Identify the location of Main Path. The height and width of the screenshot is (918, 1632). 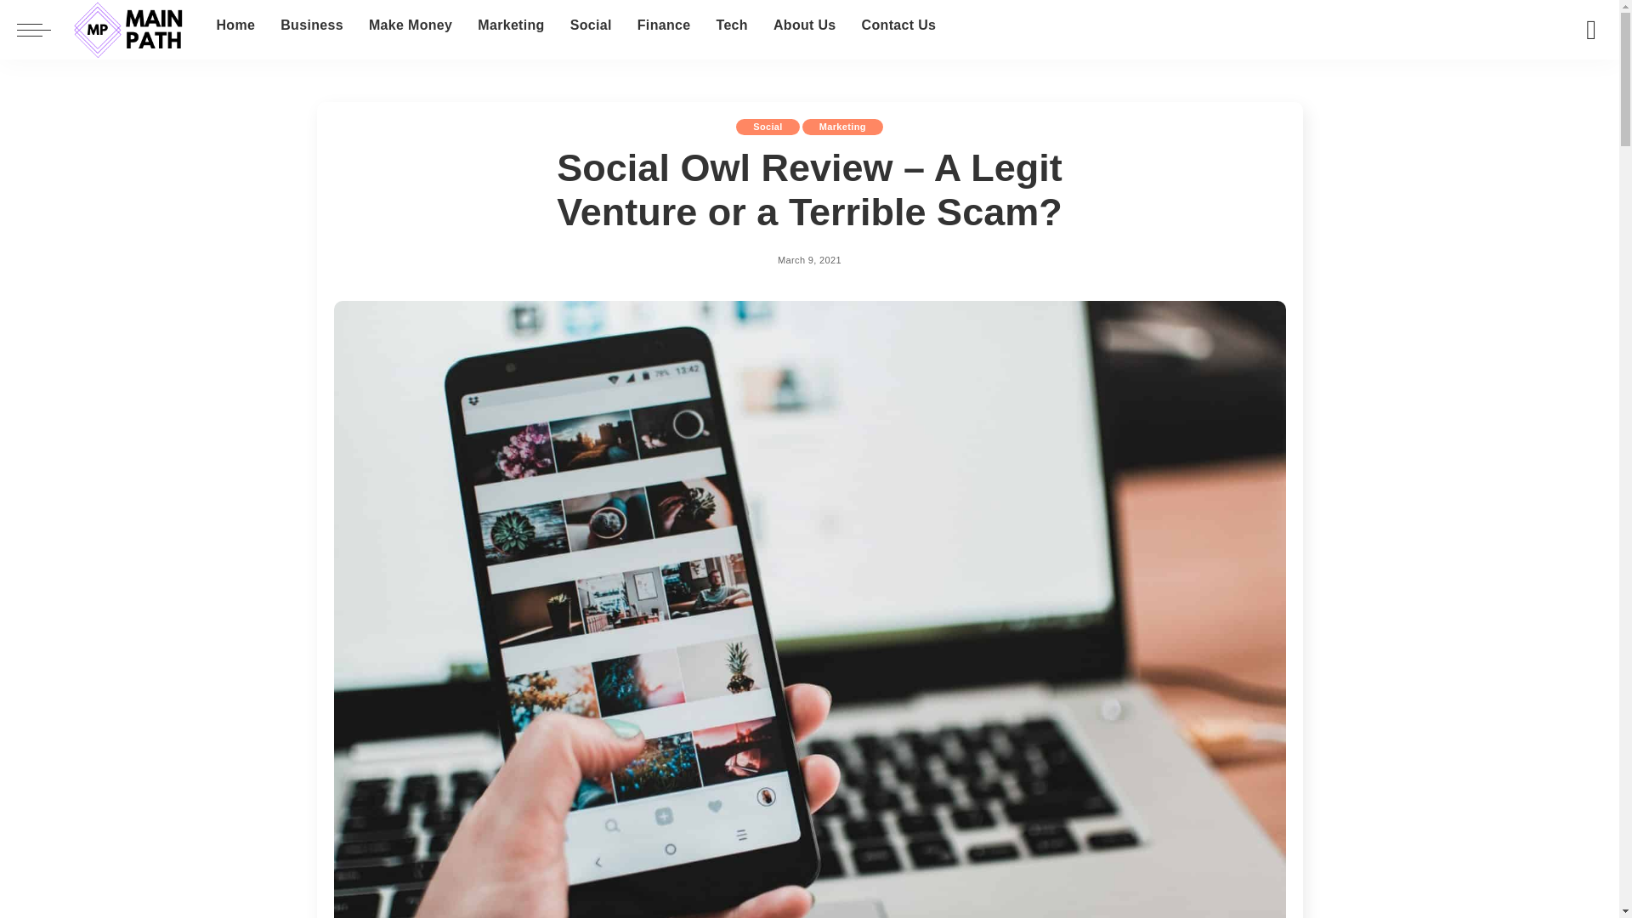
(129, 30).